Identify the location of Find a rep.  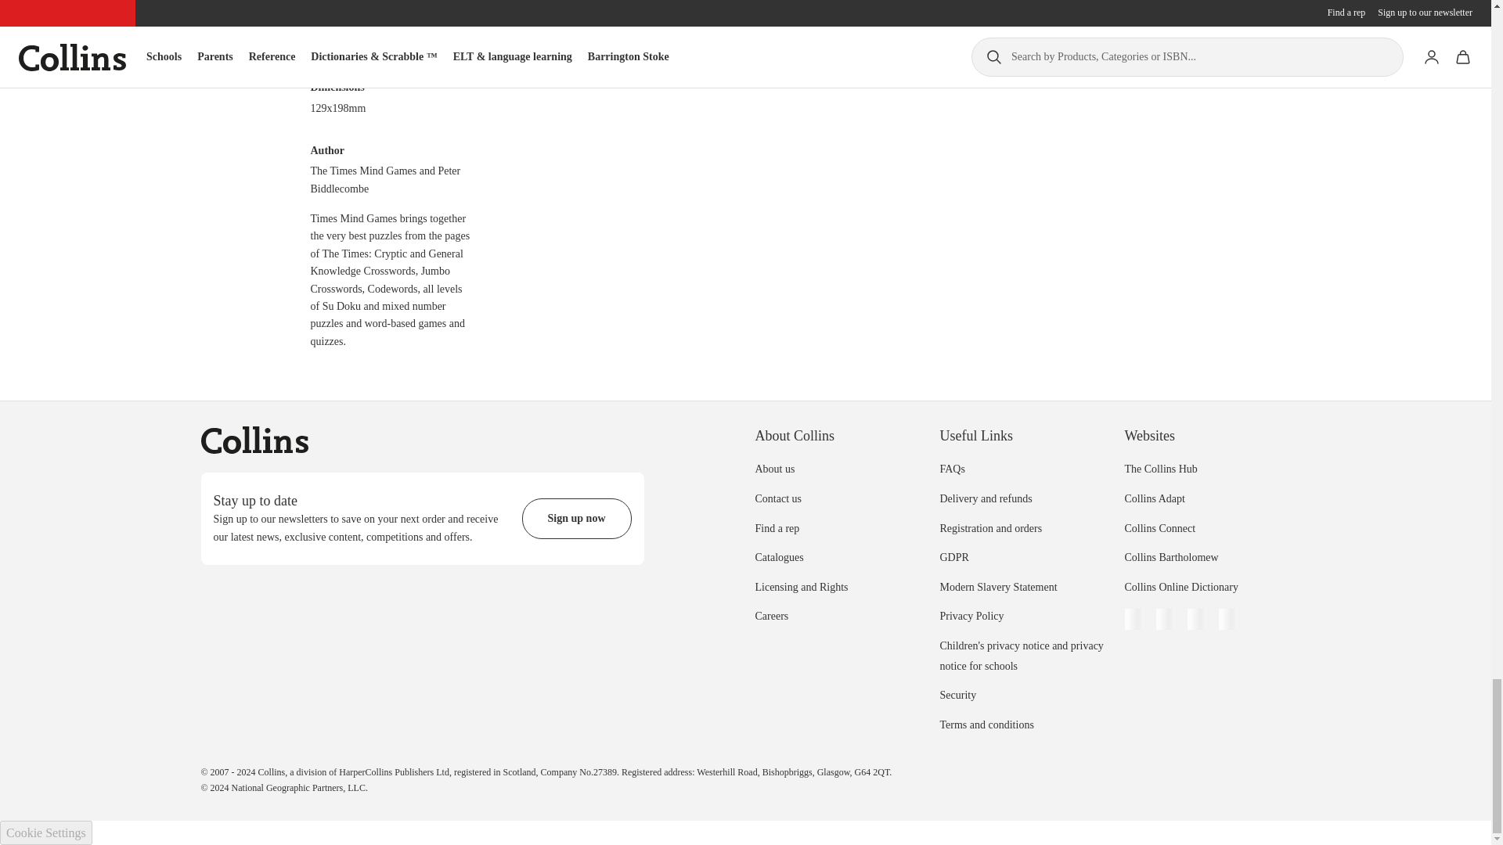
(777, 528).